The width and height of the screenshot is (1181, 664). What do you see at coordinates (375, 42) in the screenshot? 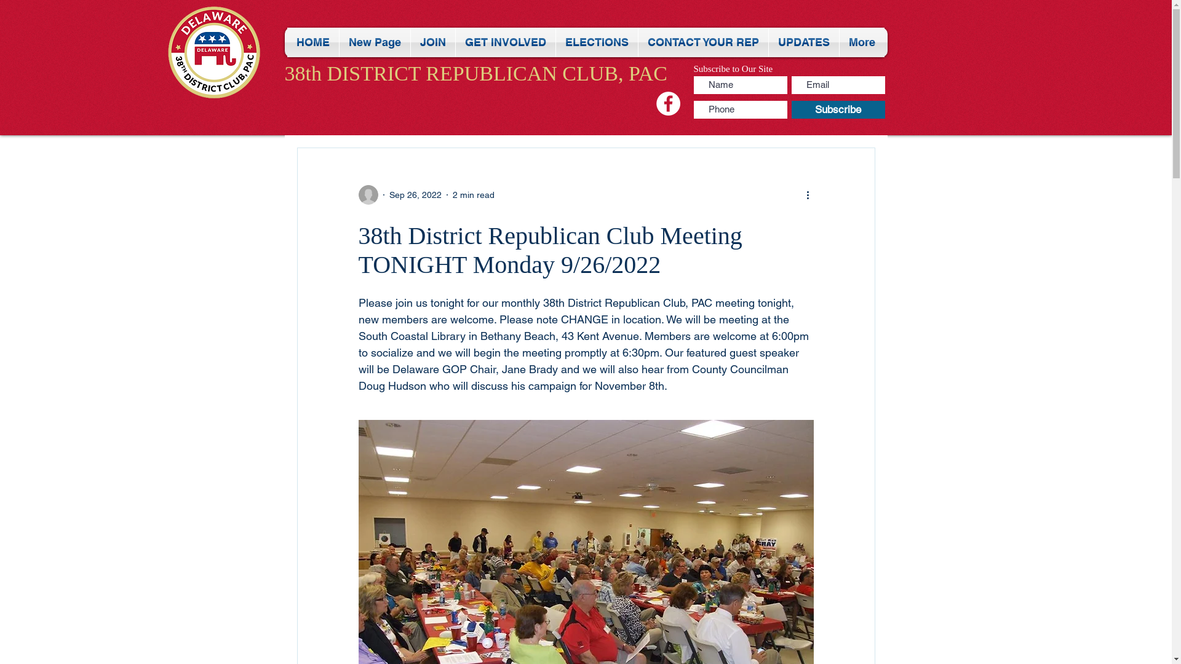
I see `New Page` at bounding box center [375, 42].